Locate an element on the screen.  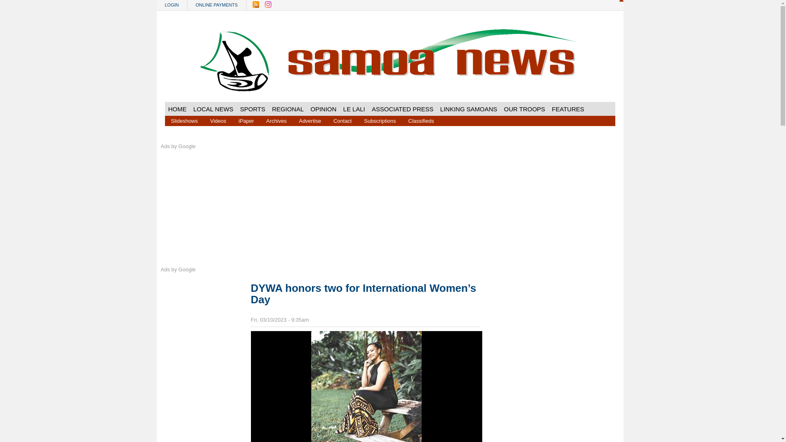
Subscriptions is located at coordinates (379, 120).